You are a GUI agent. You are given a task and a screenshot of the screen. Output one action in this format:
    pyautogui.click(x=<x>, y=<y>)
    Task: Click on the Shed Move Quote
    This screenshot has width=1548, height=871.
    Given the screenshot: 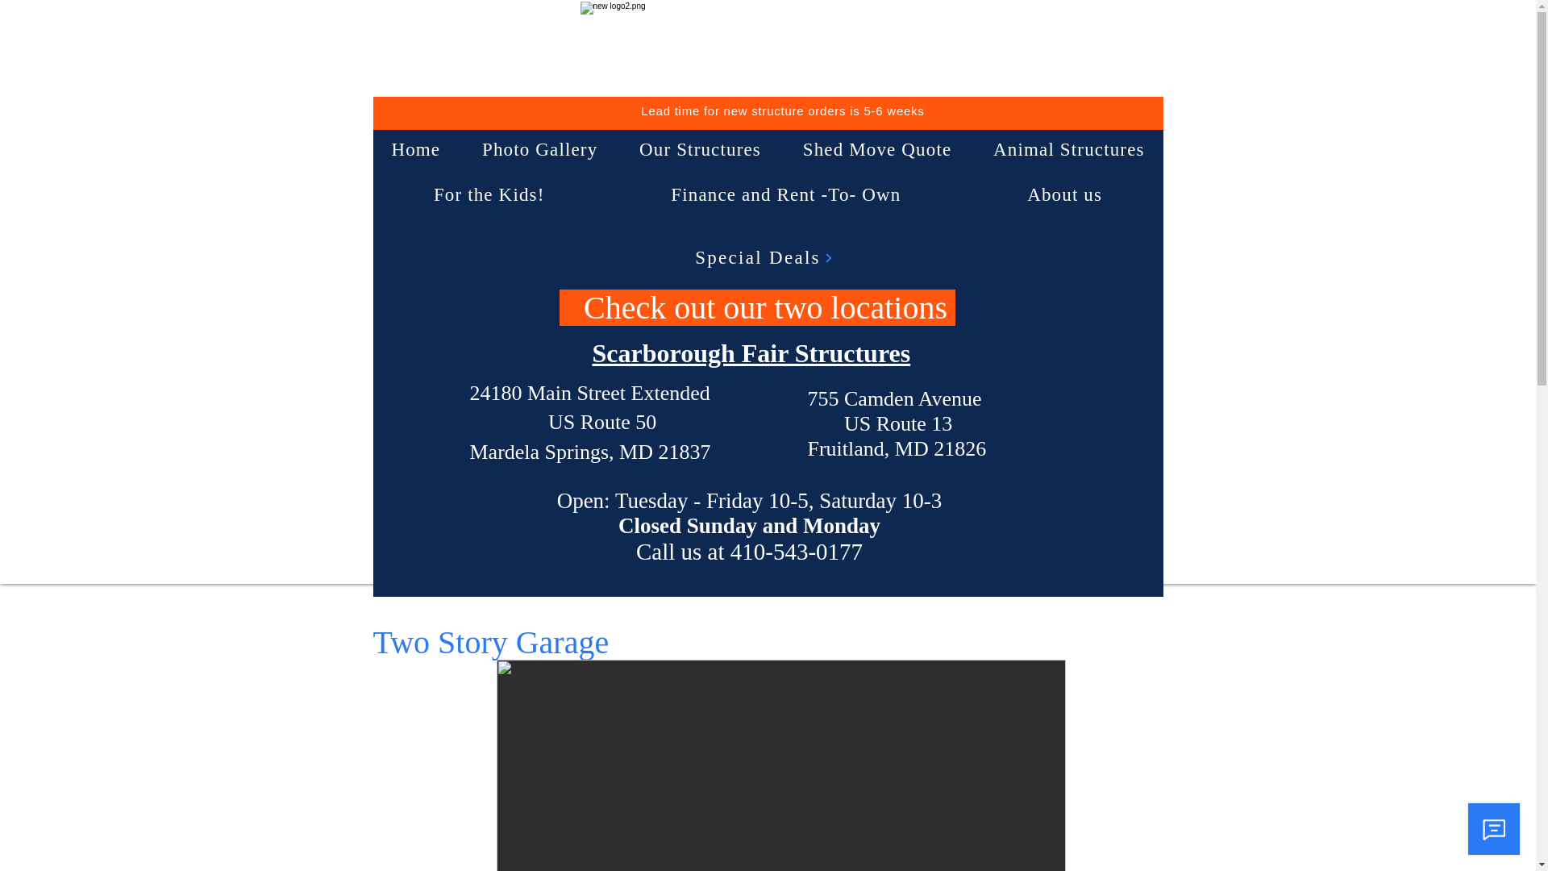 What is the action you would take?
    pyautogui.click(x=876, y=150)
    